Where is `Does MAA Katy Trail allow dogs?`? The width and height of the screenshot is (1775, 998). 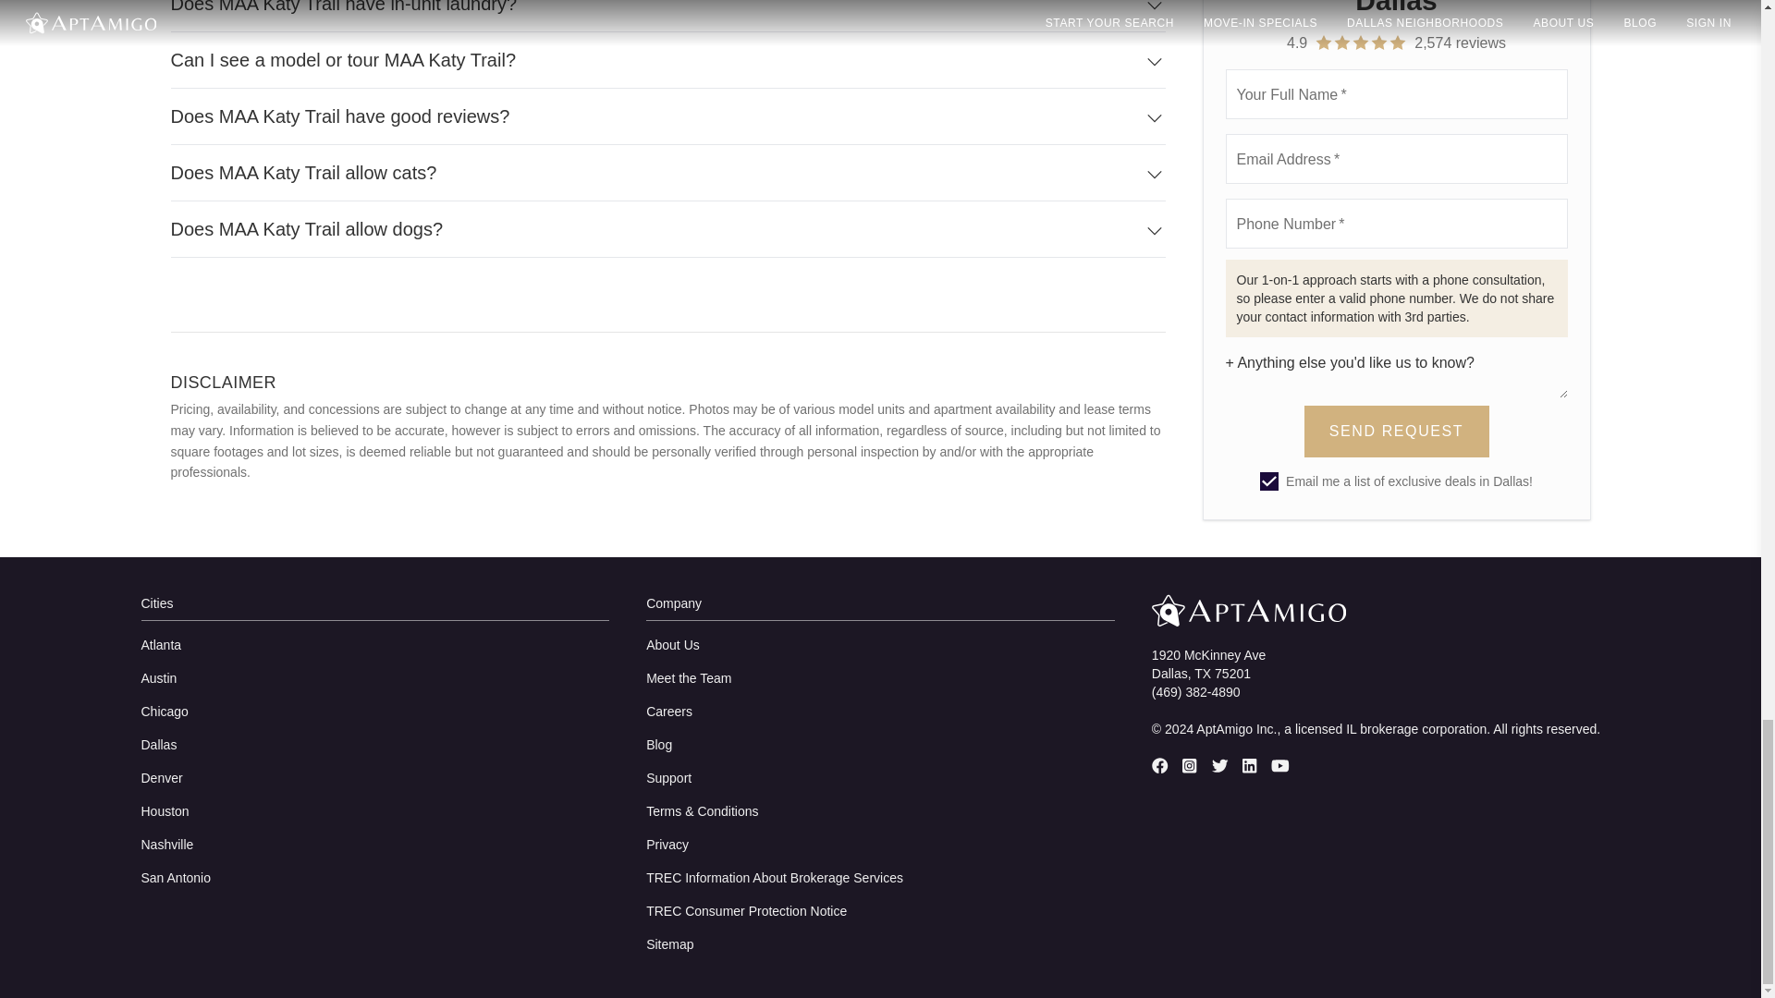
Does MAA Katy Trail allow dogs? is located at coordinates (667, 229).